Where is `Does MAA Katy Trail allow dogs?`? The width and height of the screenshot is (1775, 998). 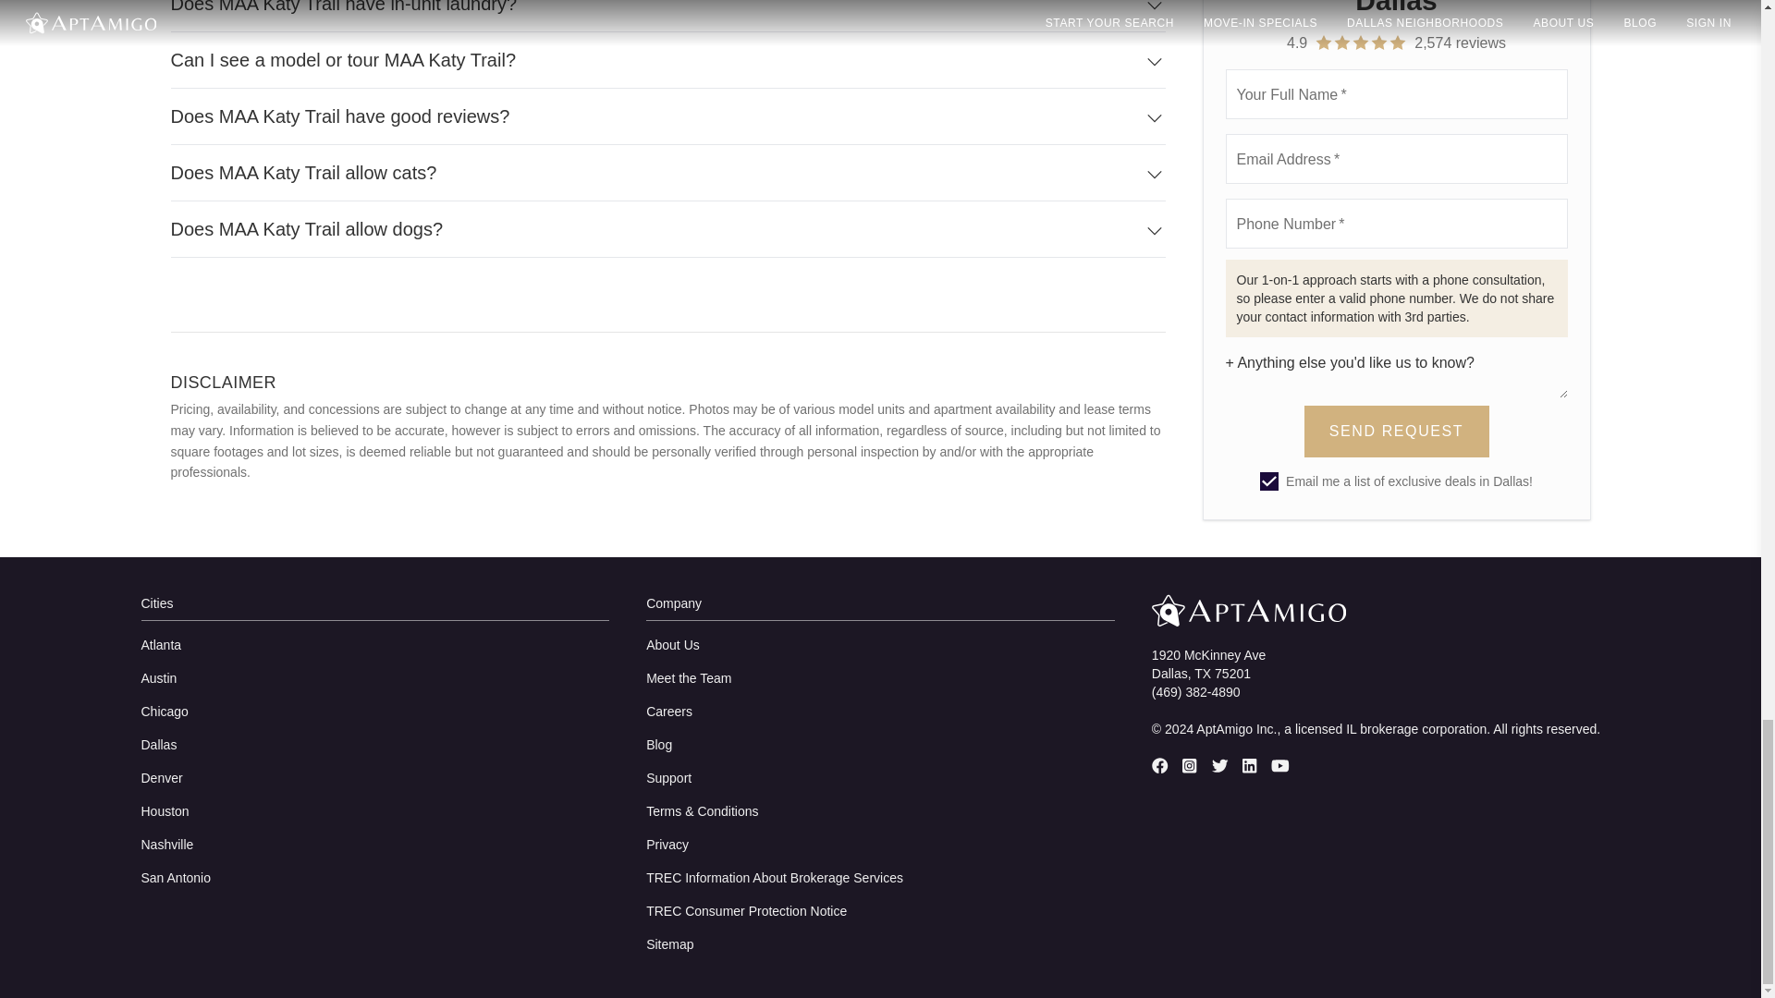
Does MAA Katy Trail allow dogs? is located at coordinates (667, 229).